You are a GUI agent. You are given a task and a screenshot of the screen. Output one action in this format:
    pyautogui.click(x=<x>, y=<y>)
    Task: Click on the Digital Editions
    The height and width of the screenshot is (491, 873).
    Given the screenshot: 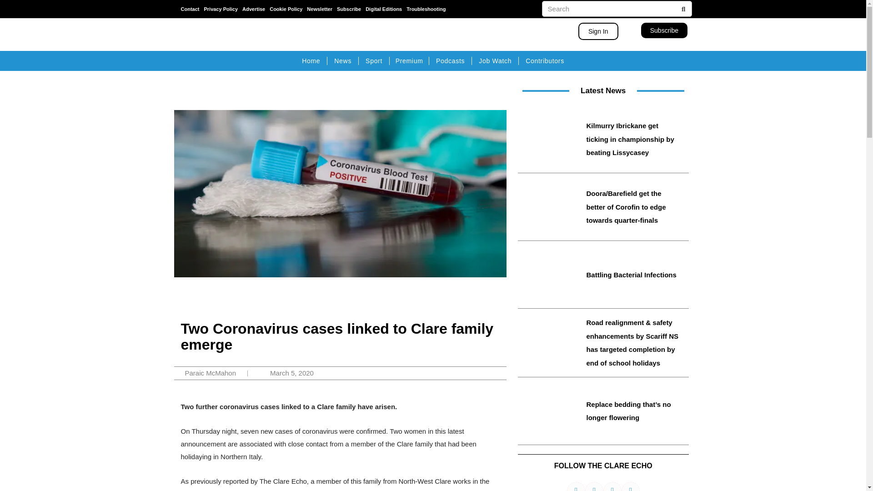 What is the action you would take?
    pyautogui.click(x=384, y=9)
    